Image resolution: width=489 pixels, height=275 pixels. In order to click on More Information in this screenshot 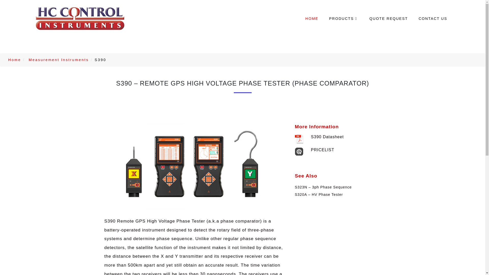, I will do `click(317, 127)`.